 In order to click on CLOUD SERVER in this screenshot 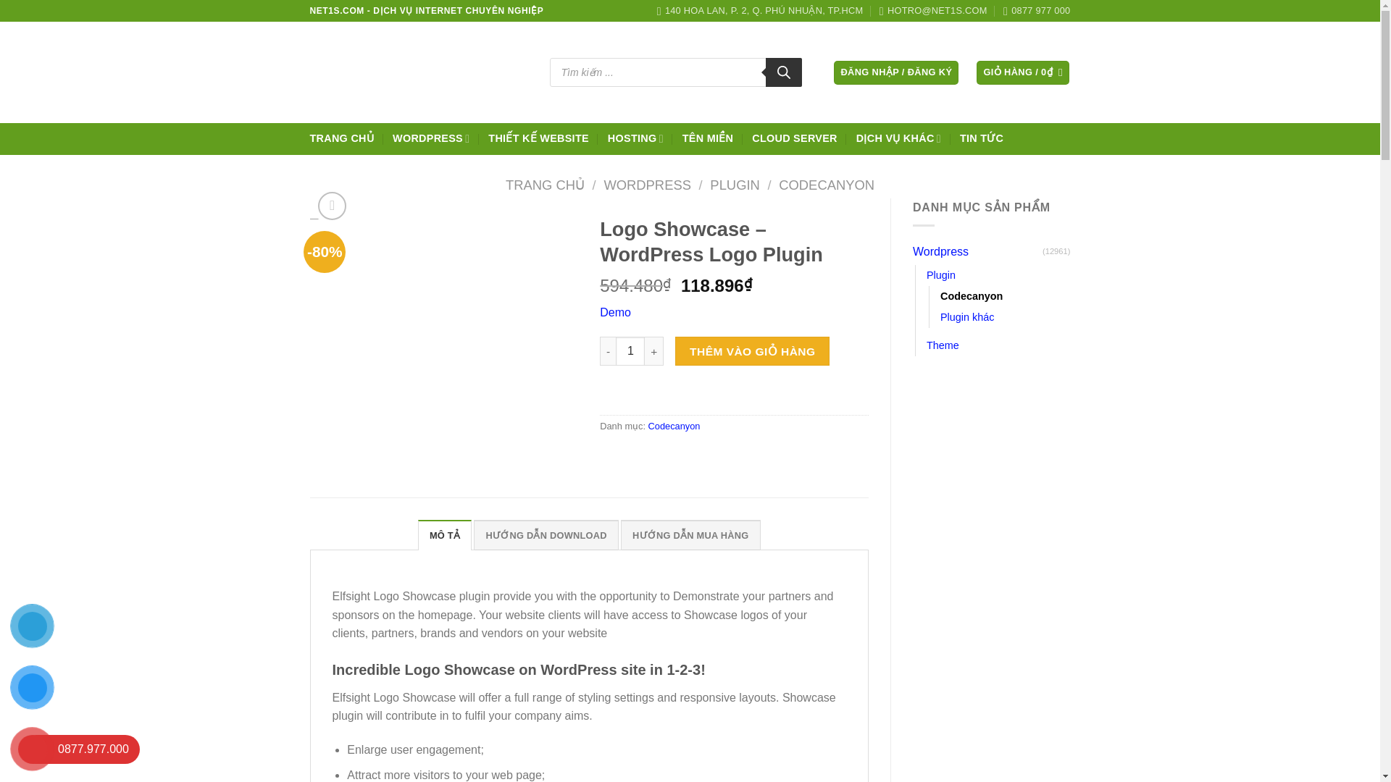, I will do `click(794, 138)`.